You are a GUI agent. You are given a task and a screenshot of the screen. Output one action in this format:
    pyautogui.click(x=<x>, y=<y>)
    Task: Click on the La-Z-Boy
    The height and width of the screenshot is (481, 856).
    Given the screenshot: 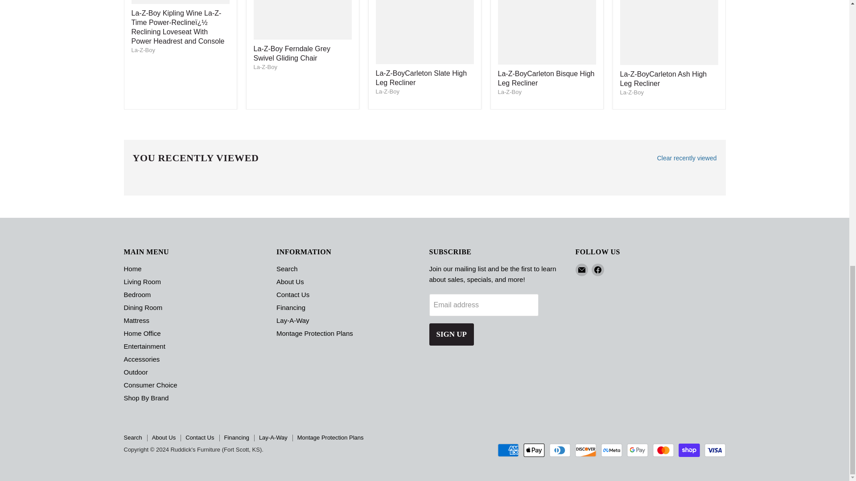 What is the action you would take?
    pyautogui.click(x=509, y=92)
    